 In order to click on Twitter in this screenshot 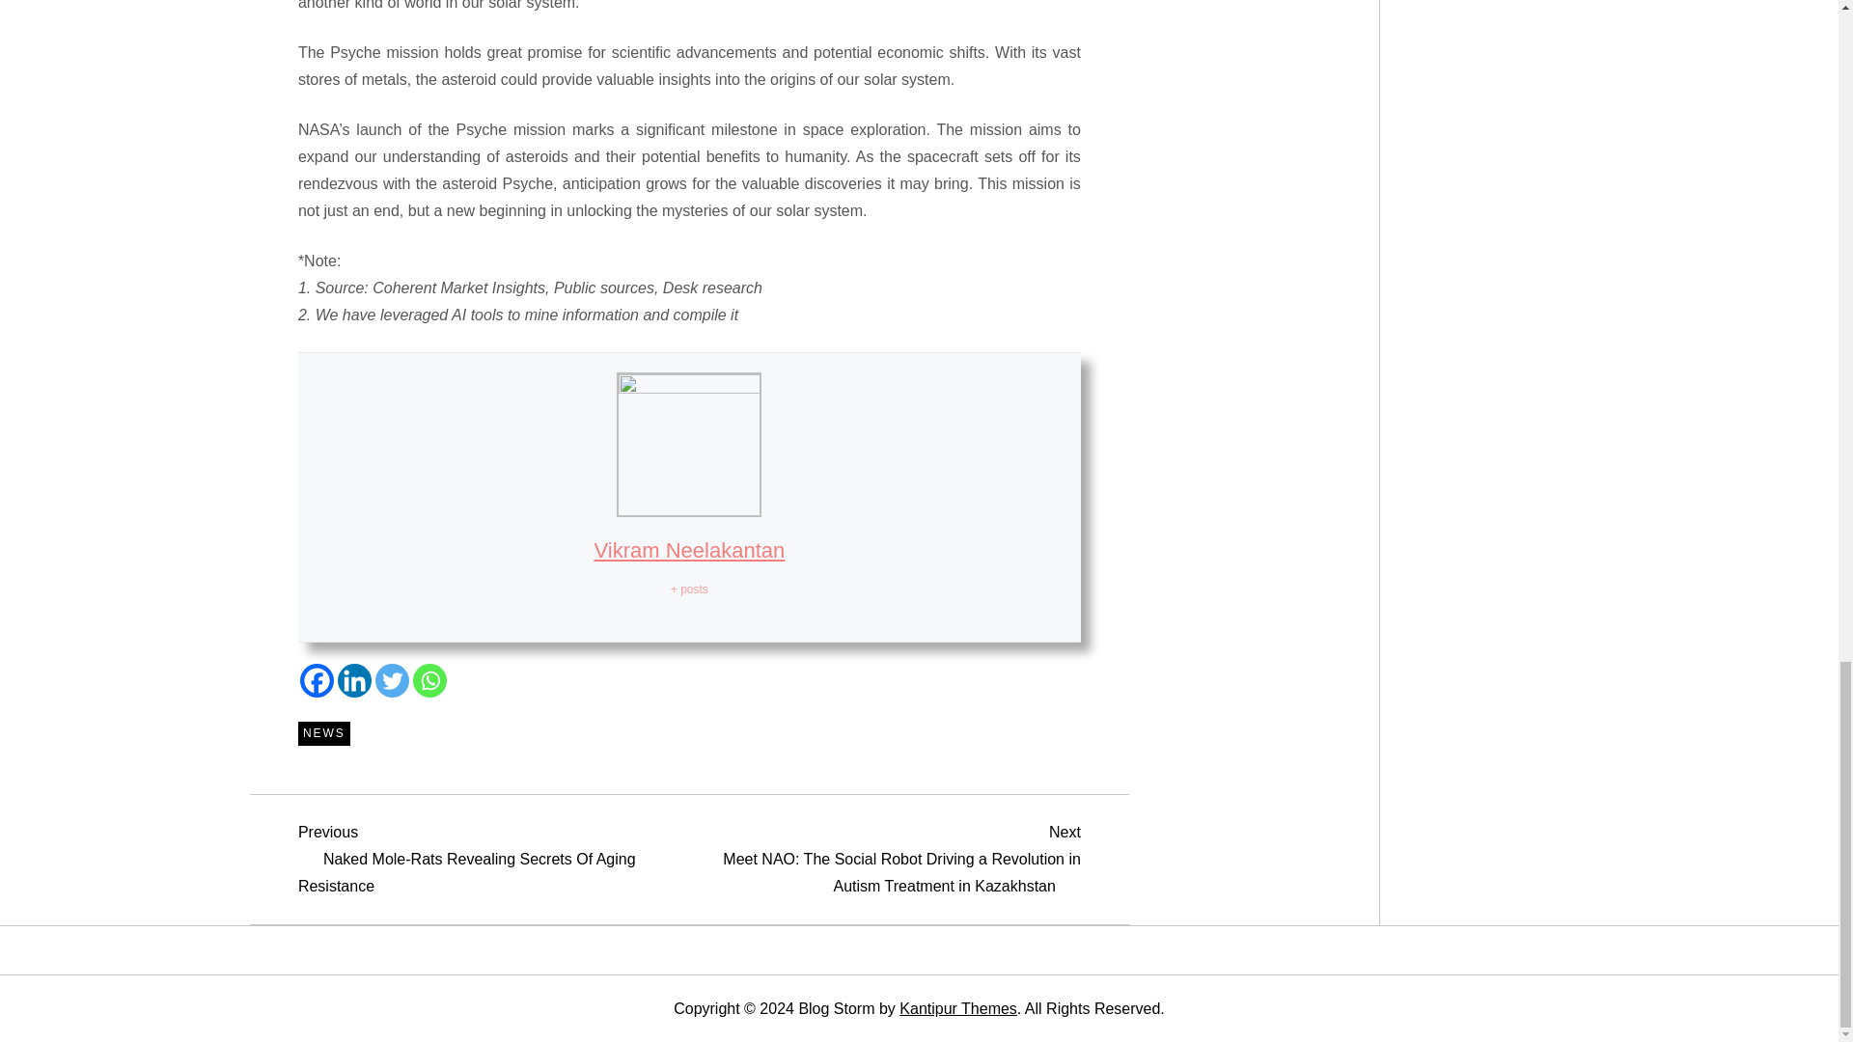, I will do `click(392, 679)`.